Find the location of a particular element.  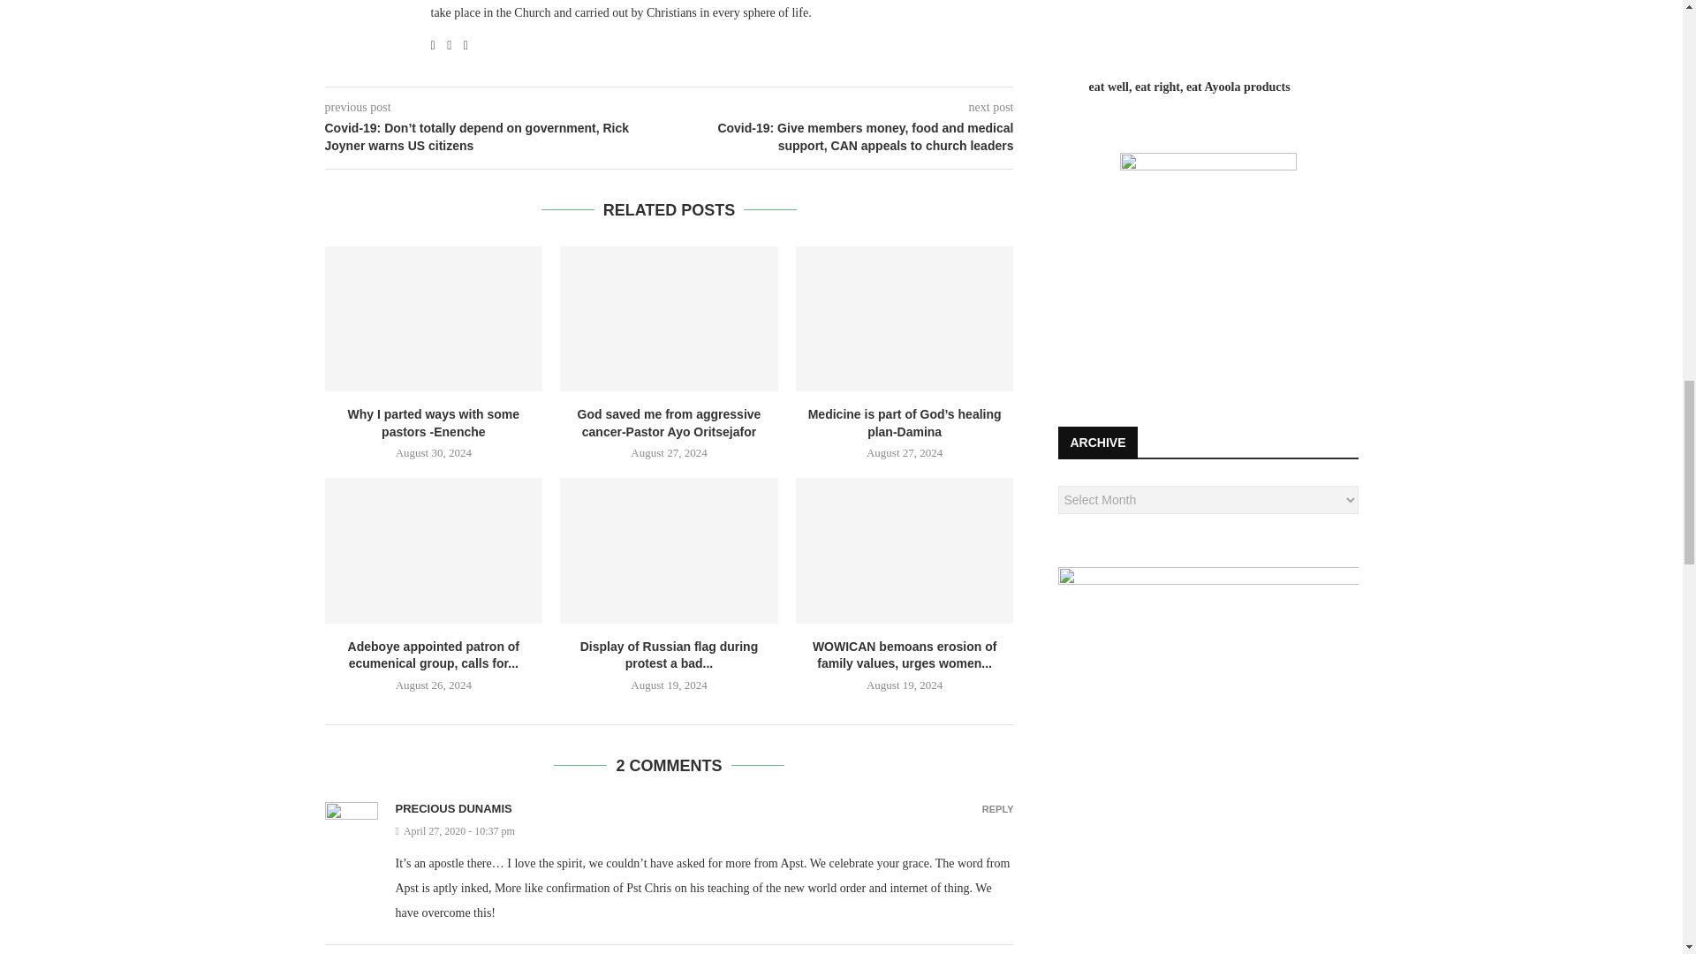

Monday, April 27, 2020, 10:37 pm is located at coordinates (705, 832).